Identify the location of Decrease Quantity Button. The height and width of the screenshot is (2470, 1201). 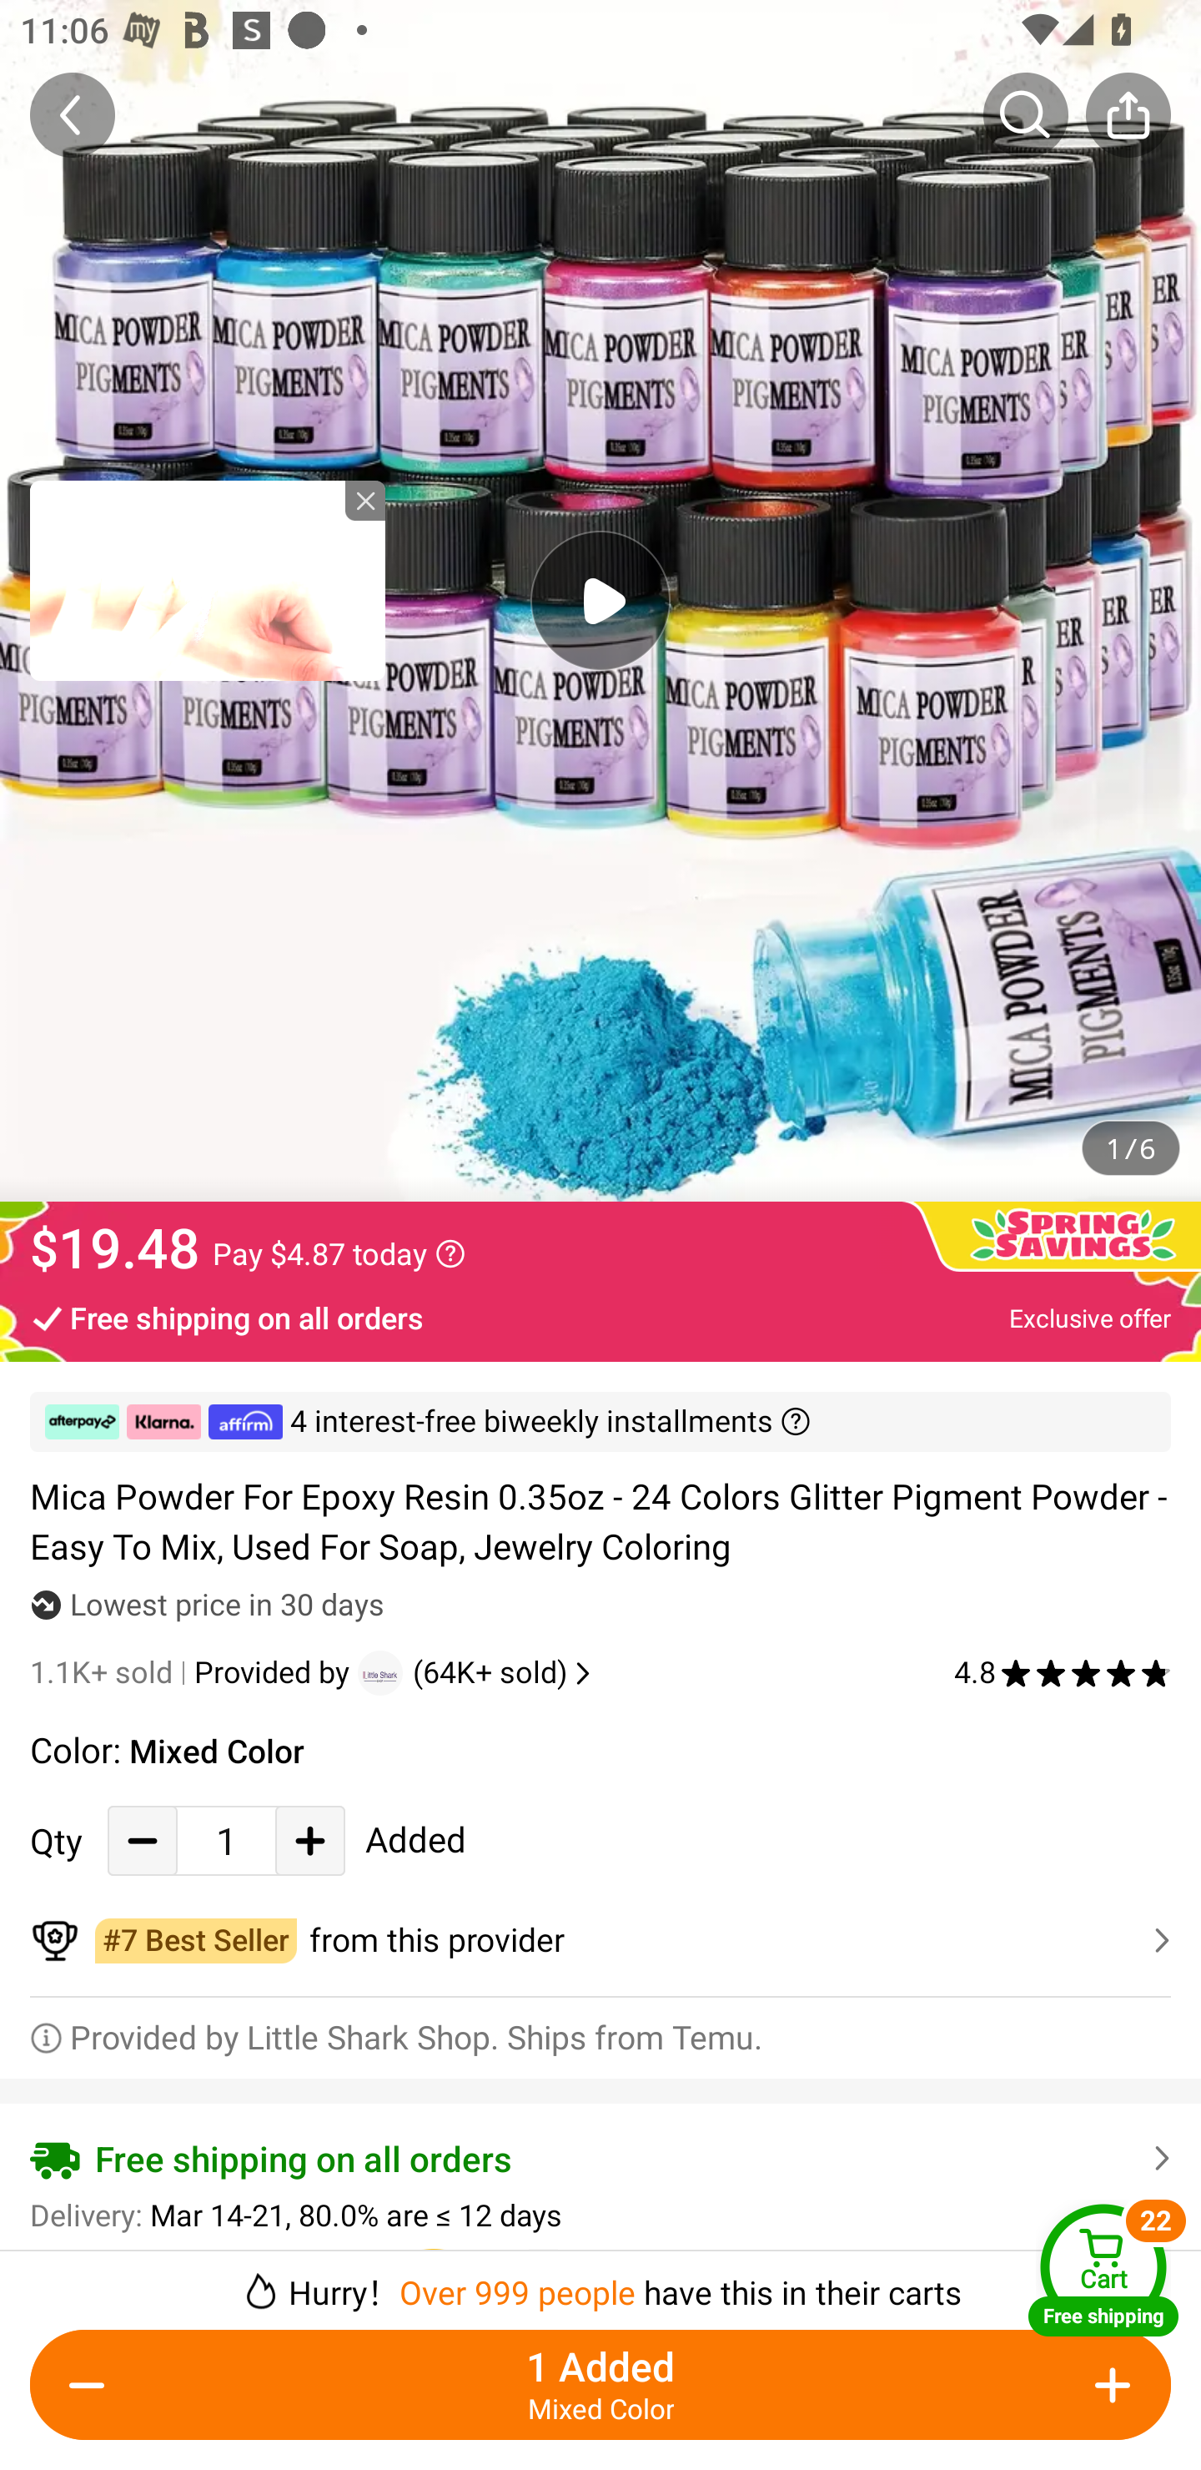
(93, 2385).